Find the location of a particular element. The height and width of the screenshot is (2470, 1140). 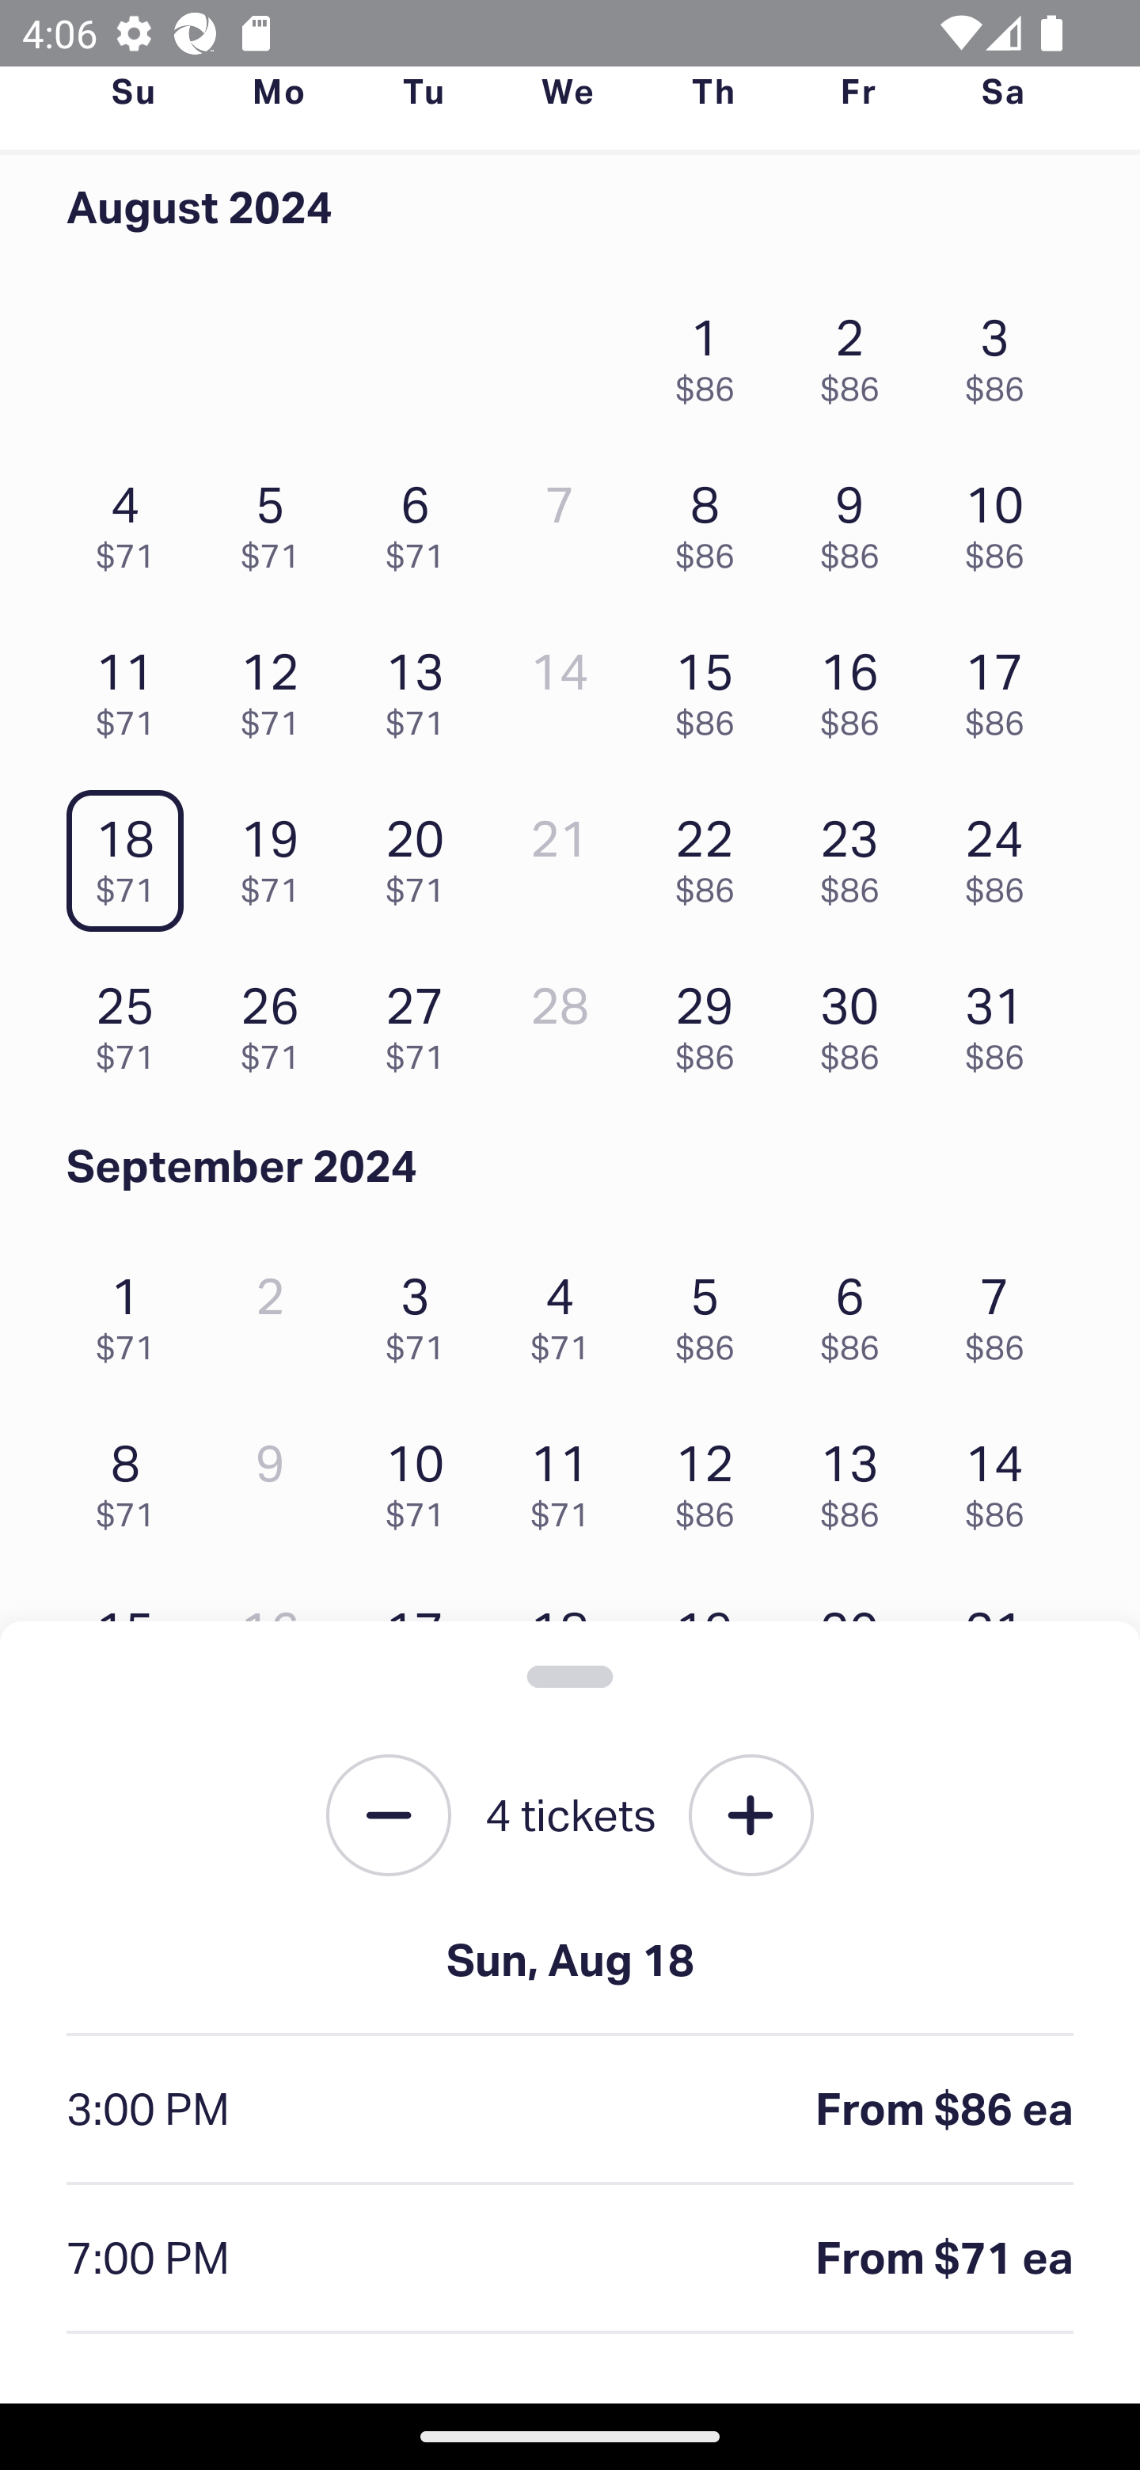

6 $86 is located at coordinates (857, 1309).